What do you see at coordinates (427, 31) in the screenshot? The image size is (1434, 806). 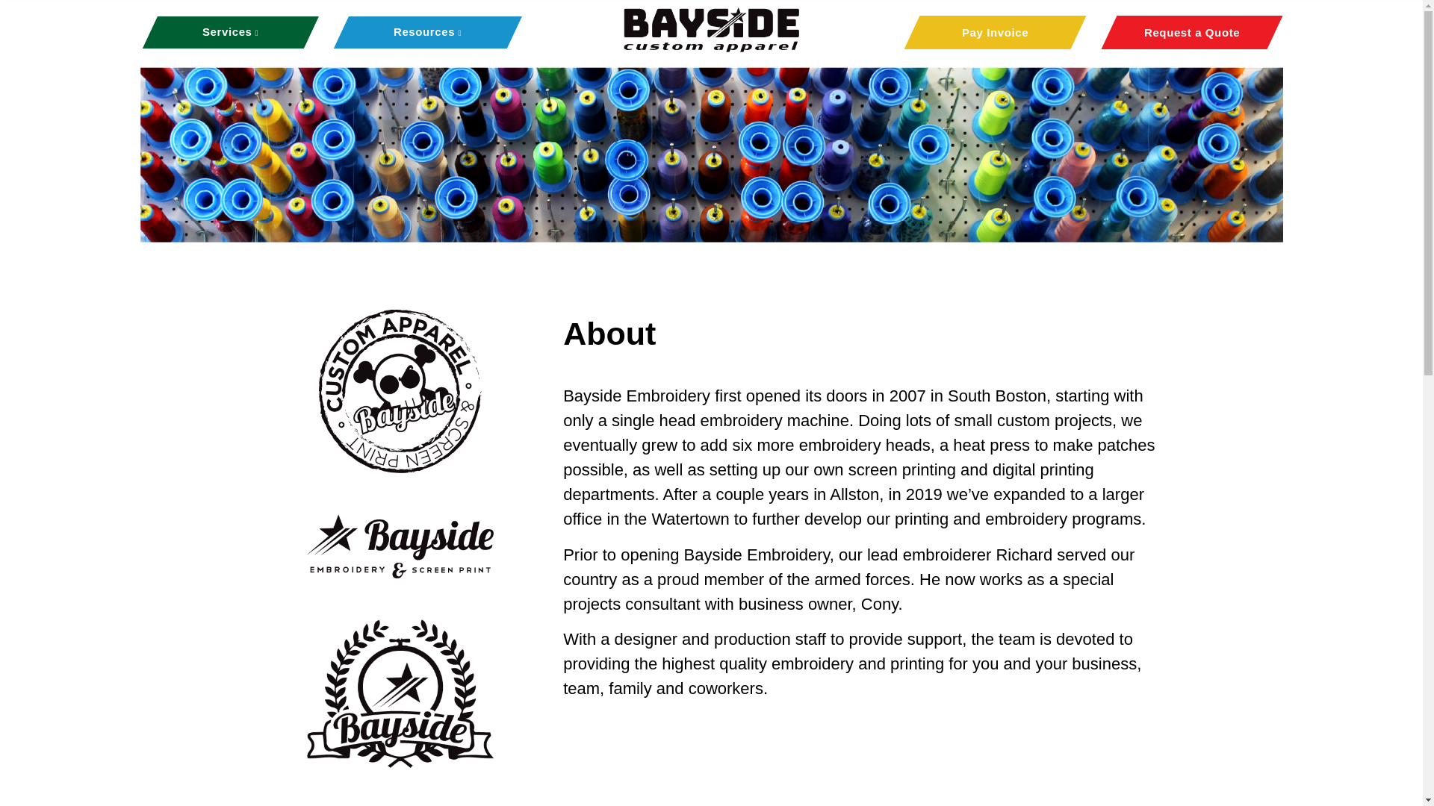 I see `Resources` at bounding box center [427, 31].